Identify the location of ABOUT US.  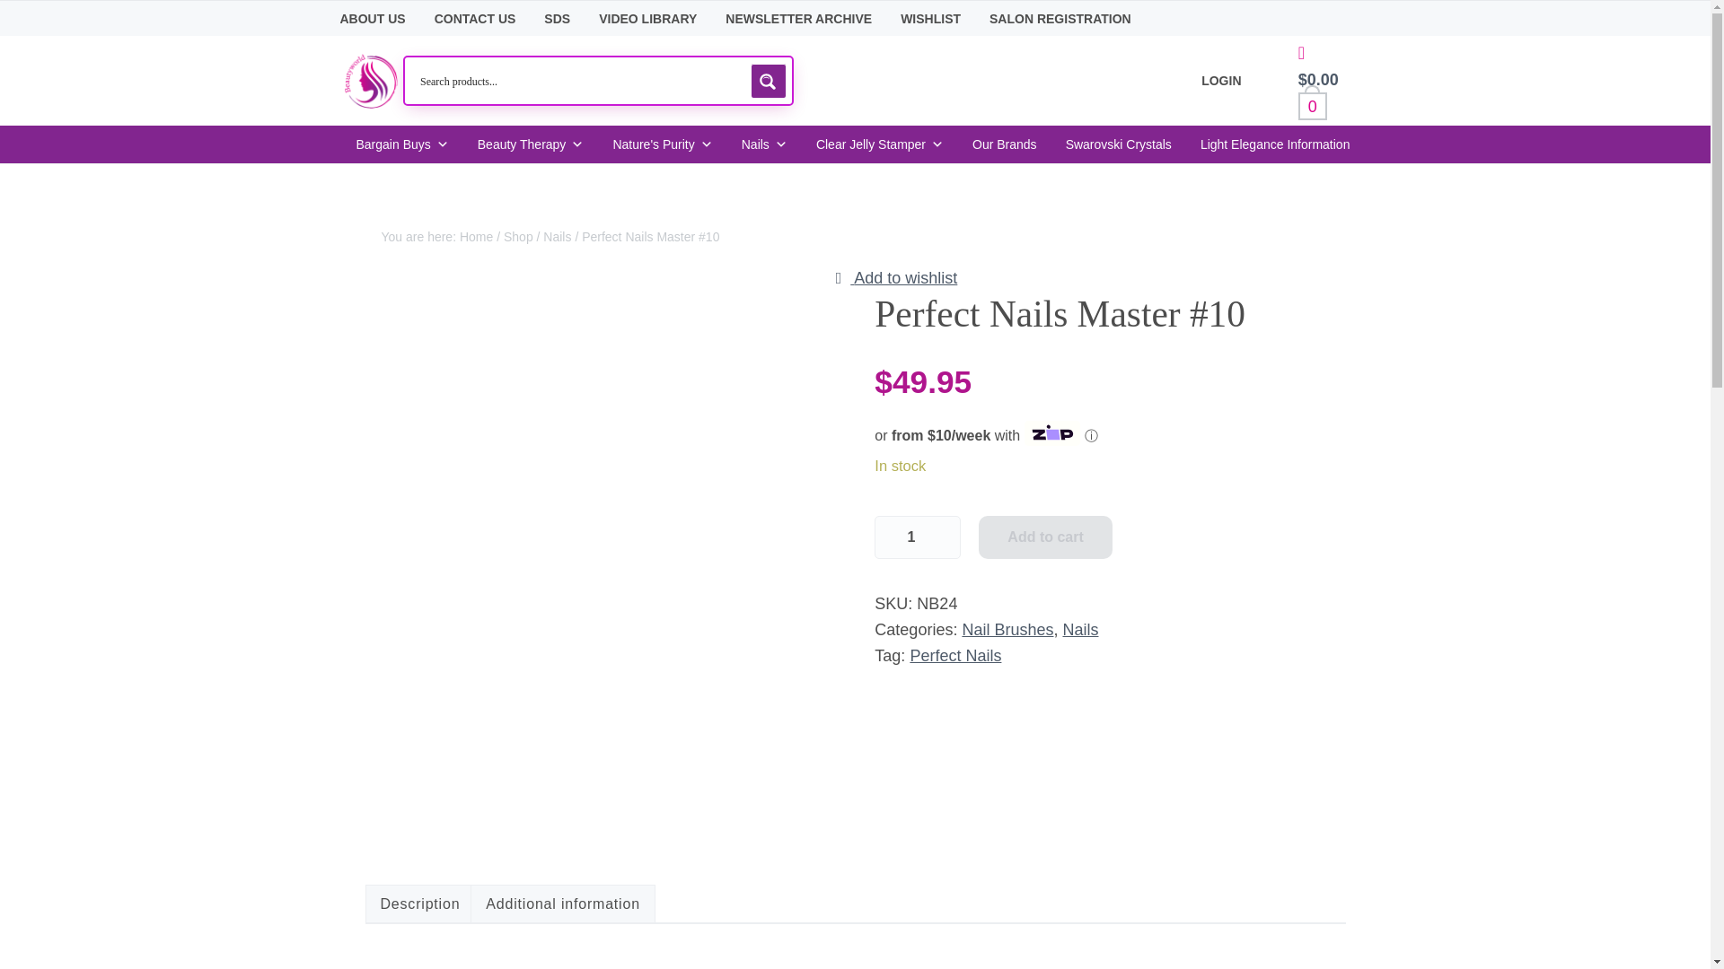
(372, 19).